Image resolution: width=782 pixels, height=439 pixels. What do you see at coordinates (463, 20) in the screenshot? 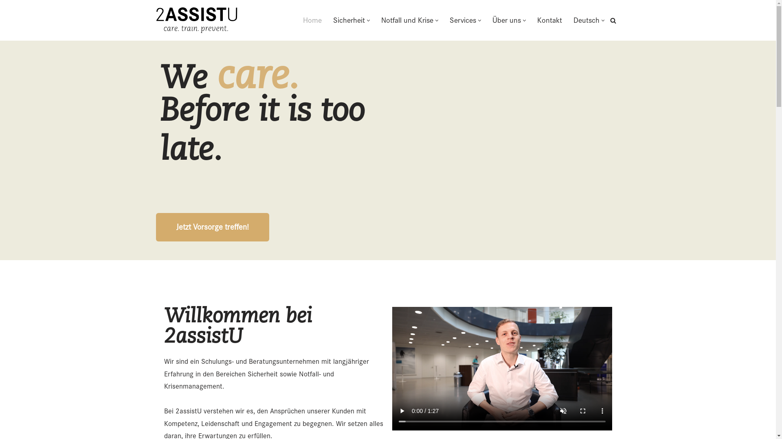
I see `Services` at bounding box center [463, 20].